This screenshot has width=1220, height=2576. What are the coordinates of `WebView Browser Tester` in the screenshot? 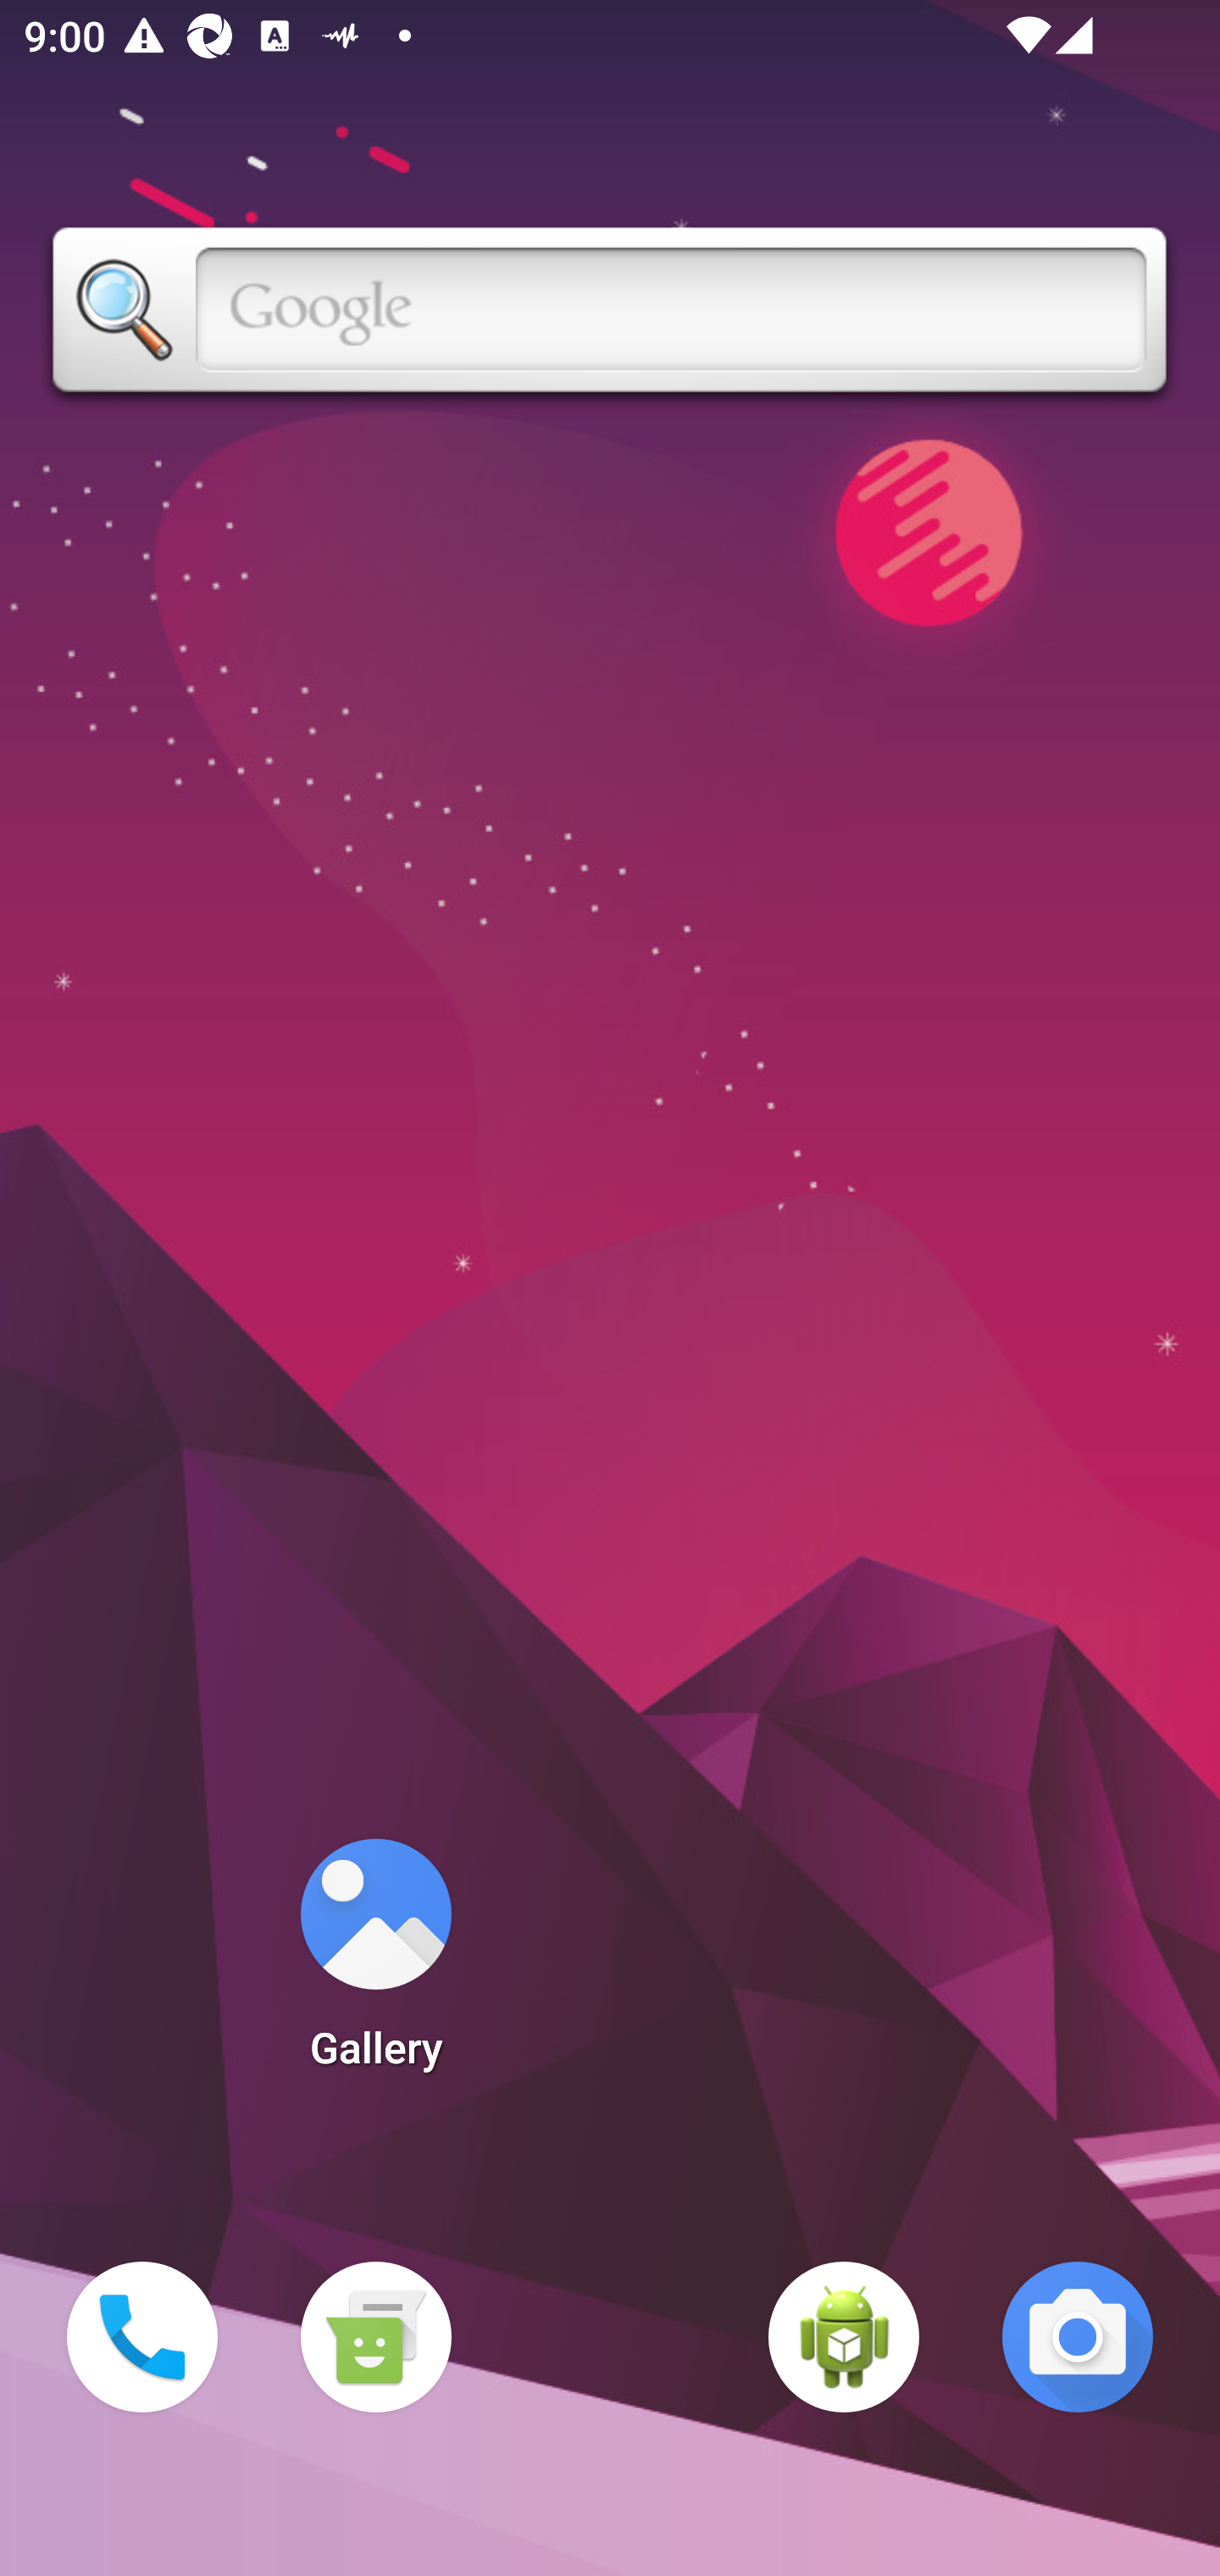 It's located at (844, 2337).